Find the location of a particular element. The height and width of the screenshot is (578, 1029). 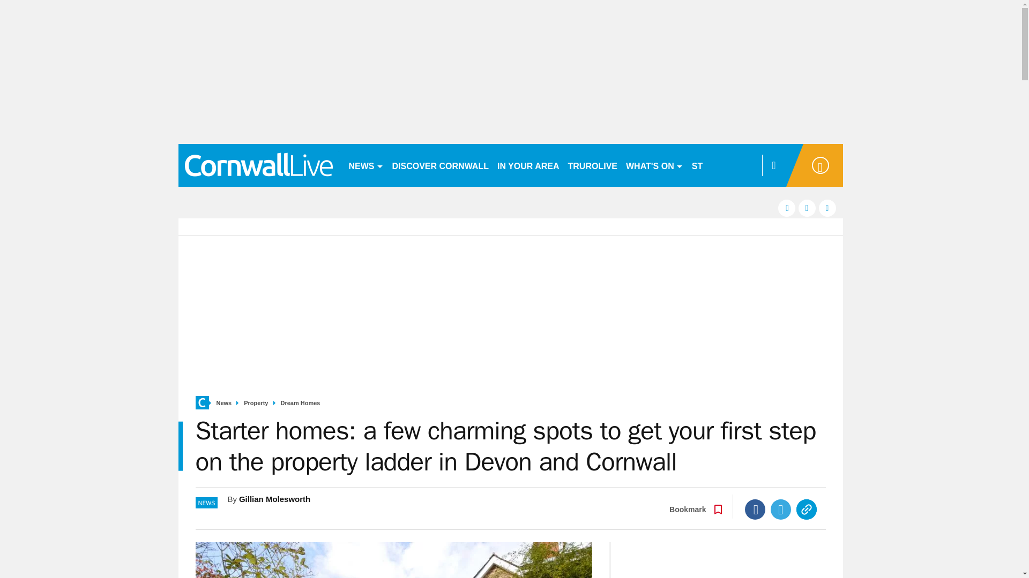

TRUROLIVE is located at coordinates (593, 165).